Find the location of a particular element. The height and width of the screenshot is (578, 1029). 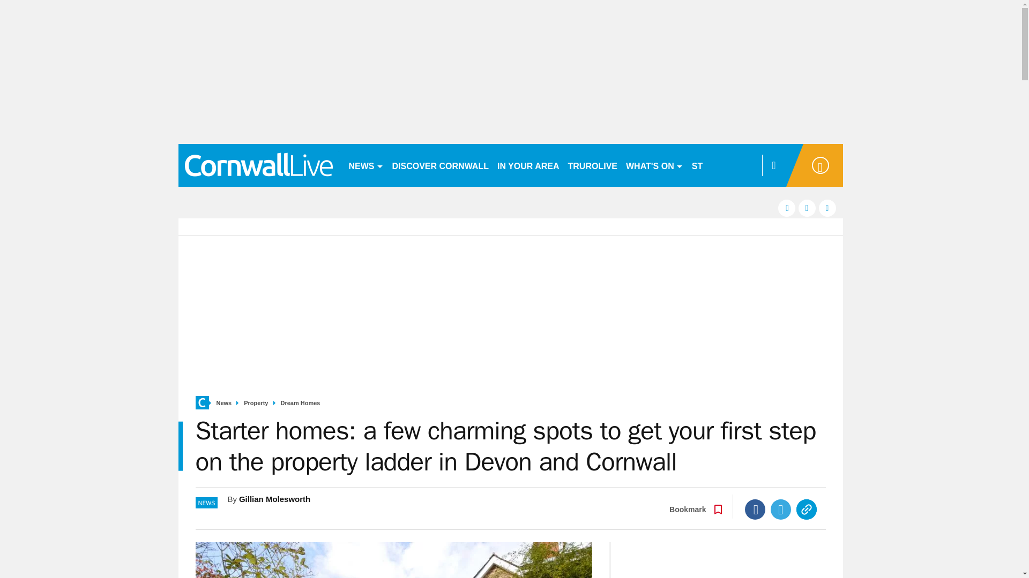

TRUROLIVE is located at coordinates (593, 165).